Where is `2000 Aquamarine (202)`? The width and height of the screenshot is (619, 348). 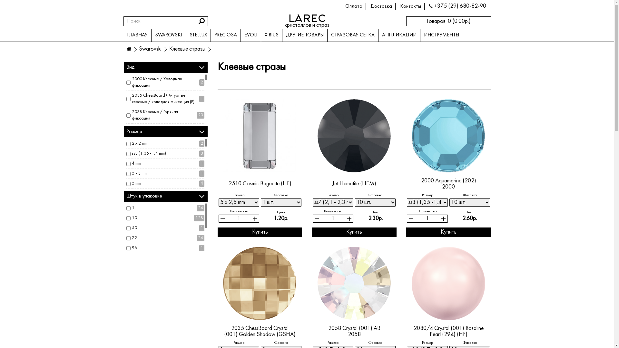
2000 Aquamarine (202) is located at coordinates (449, 181).